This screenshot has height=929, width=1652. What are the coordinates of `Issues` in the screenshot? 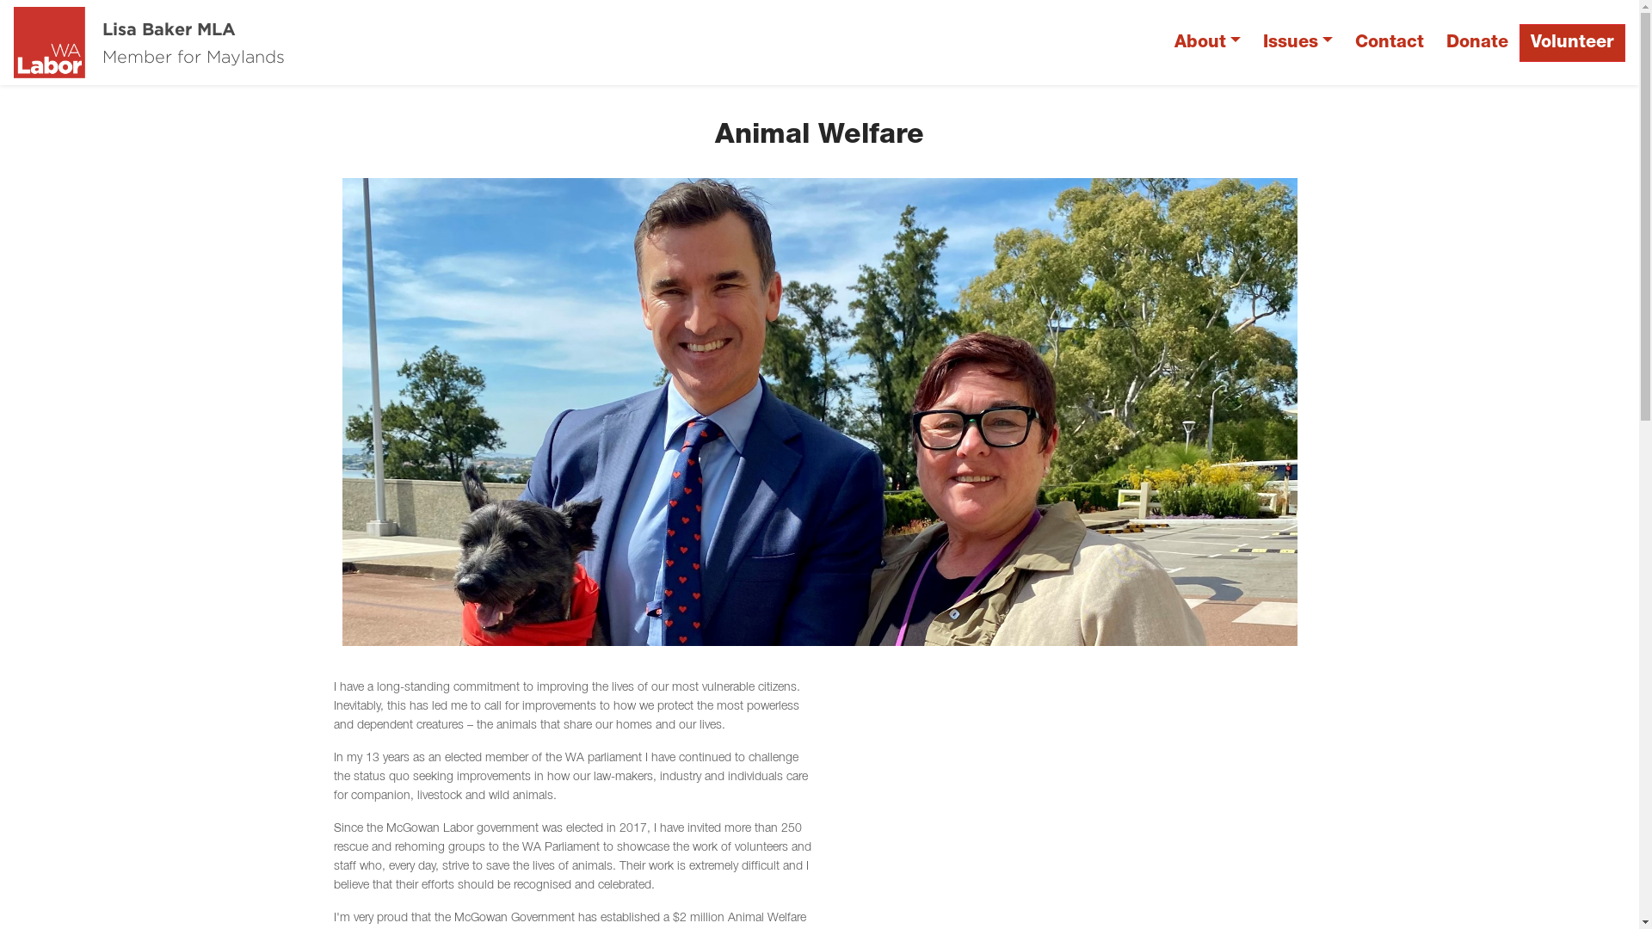 It's located at (1298, 43).